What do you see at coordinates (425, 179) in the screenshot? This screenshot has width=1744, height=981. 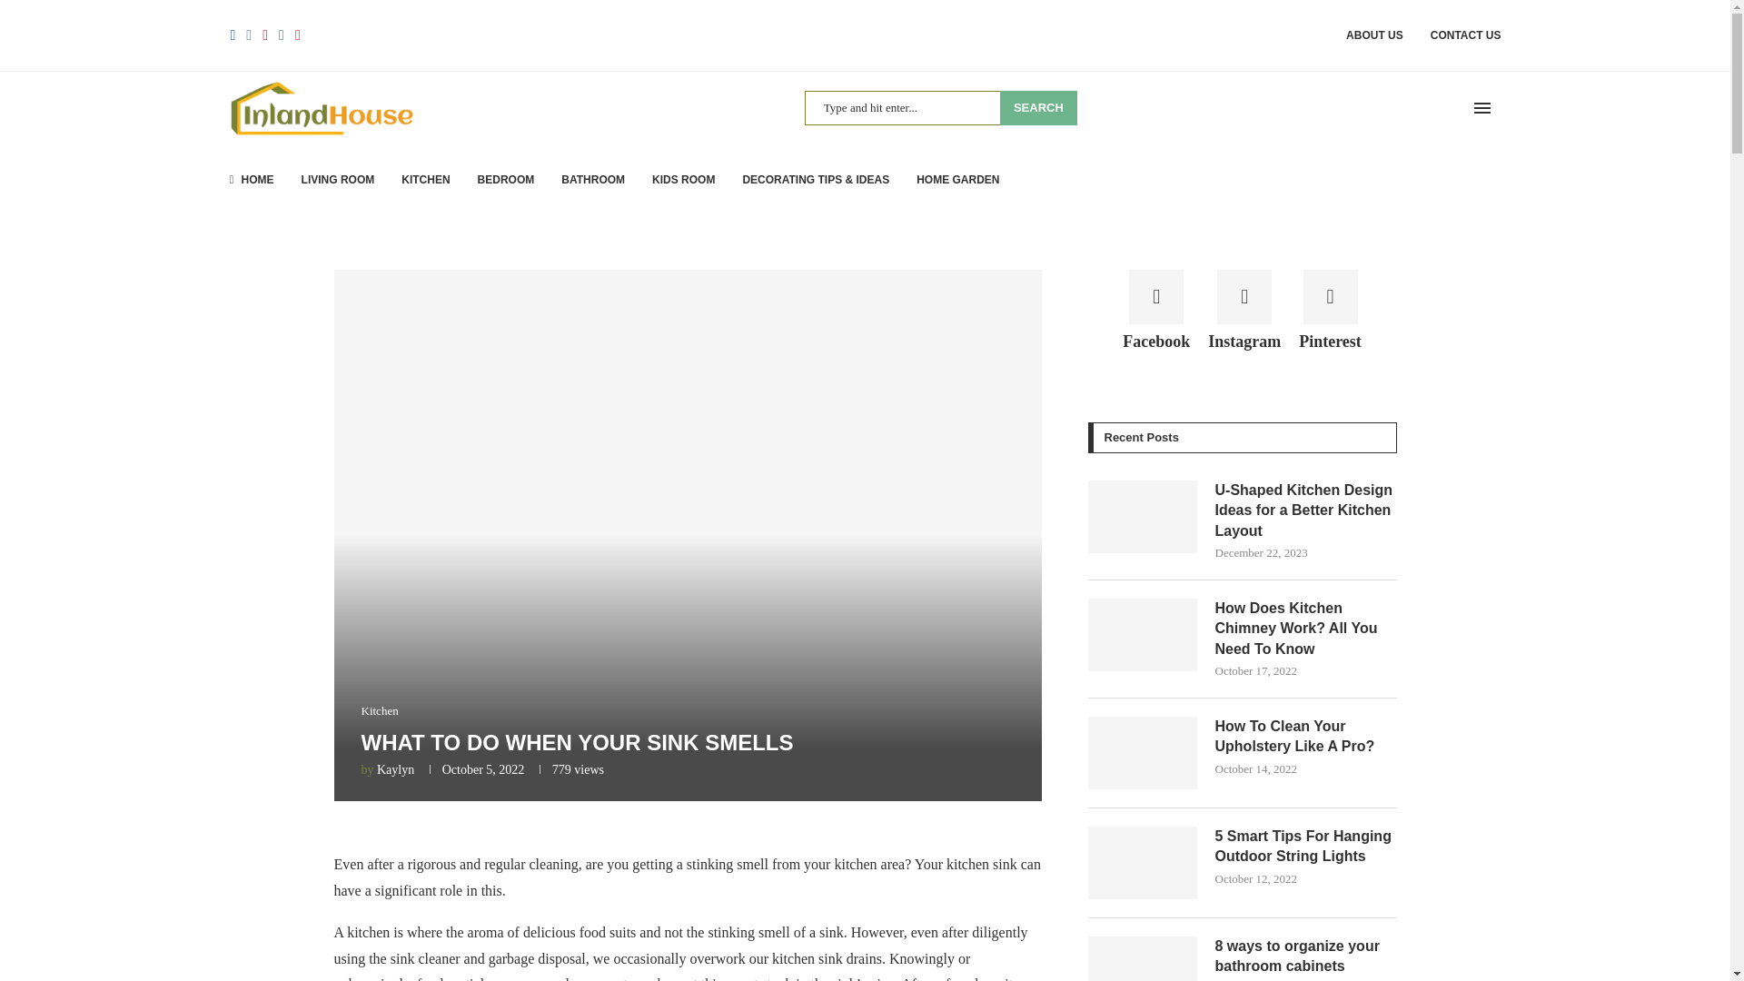 I see `KITCHEN` at bounding box center [425, 179].